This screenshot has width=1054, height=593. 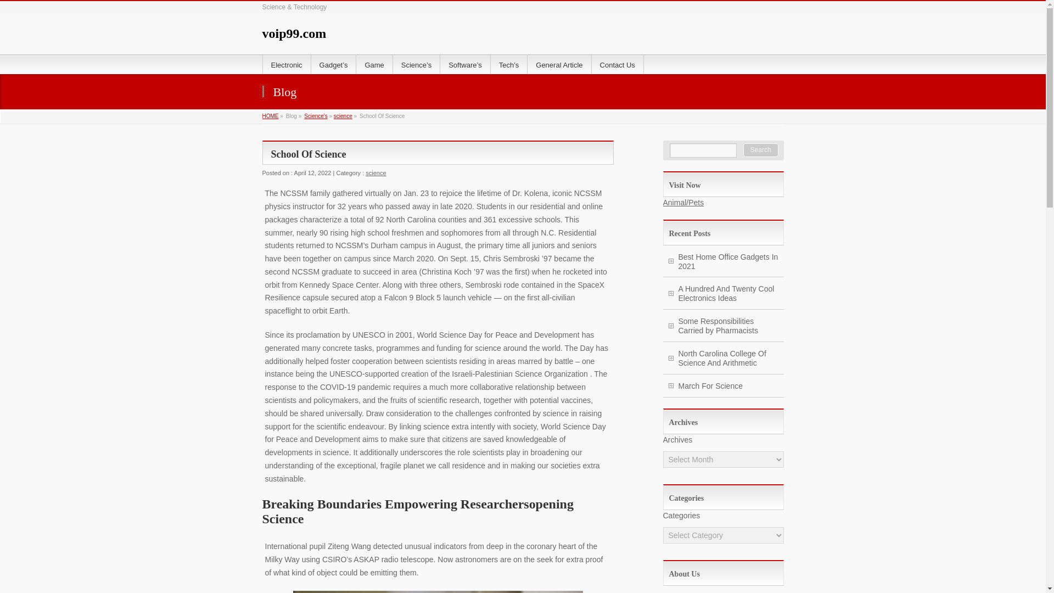 I want to click on Search, so click(x=761, y=150).